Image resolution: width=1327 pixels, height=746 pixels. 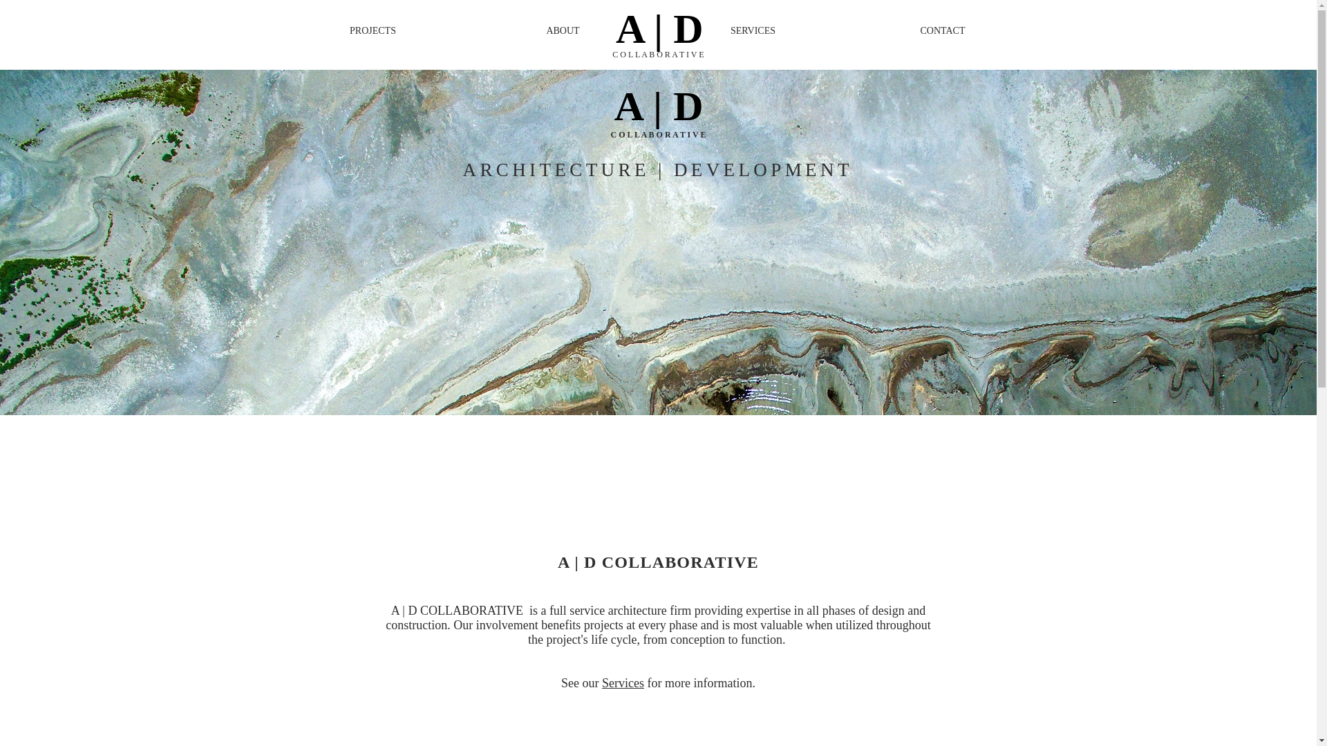 What do you see at coordinates (753, 31) in the screenshot?
I see `SERVICES` at bounding box center [753, 31].